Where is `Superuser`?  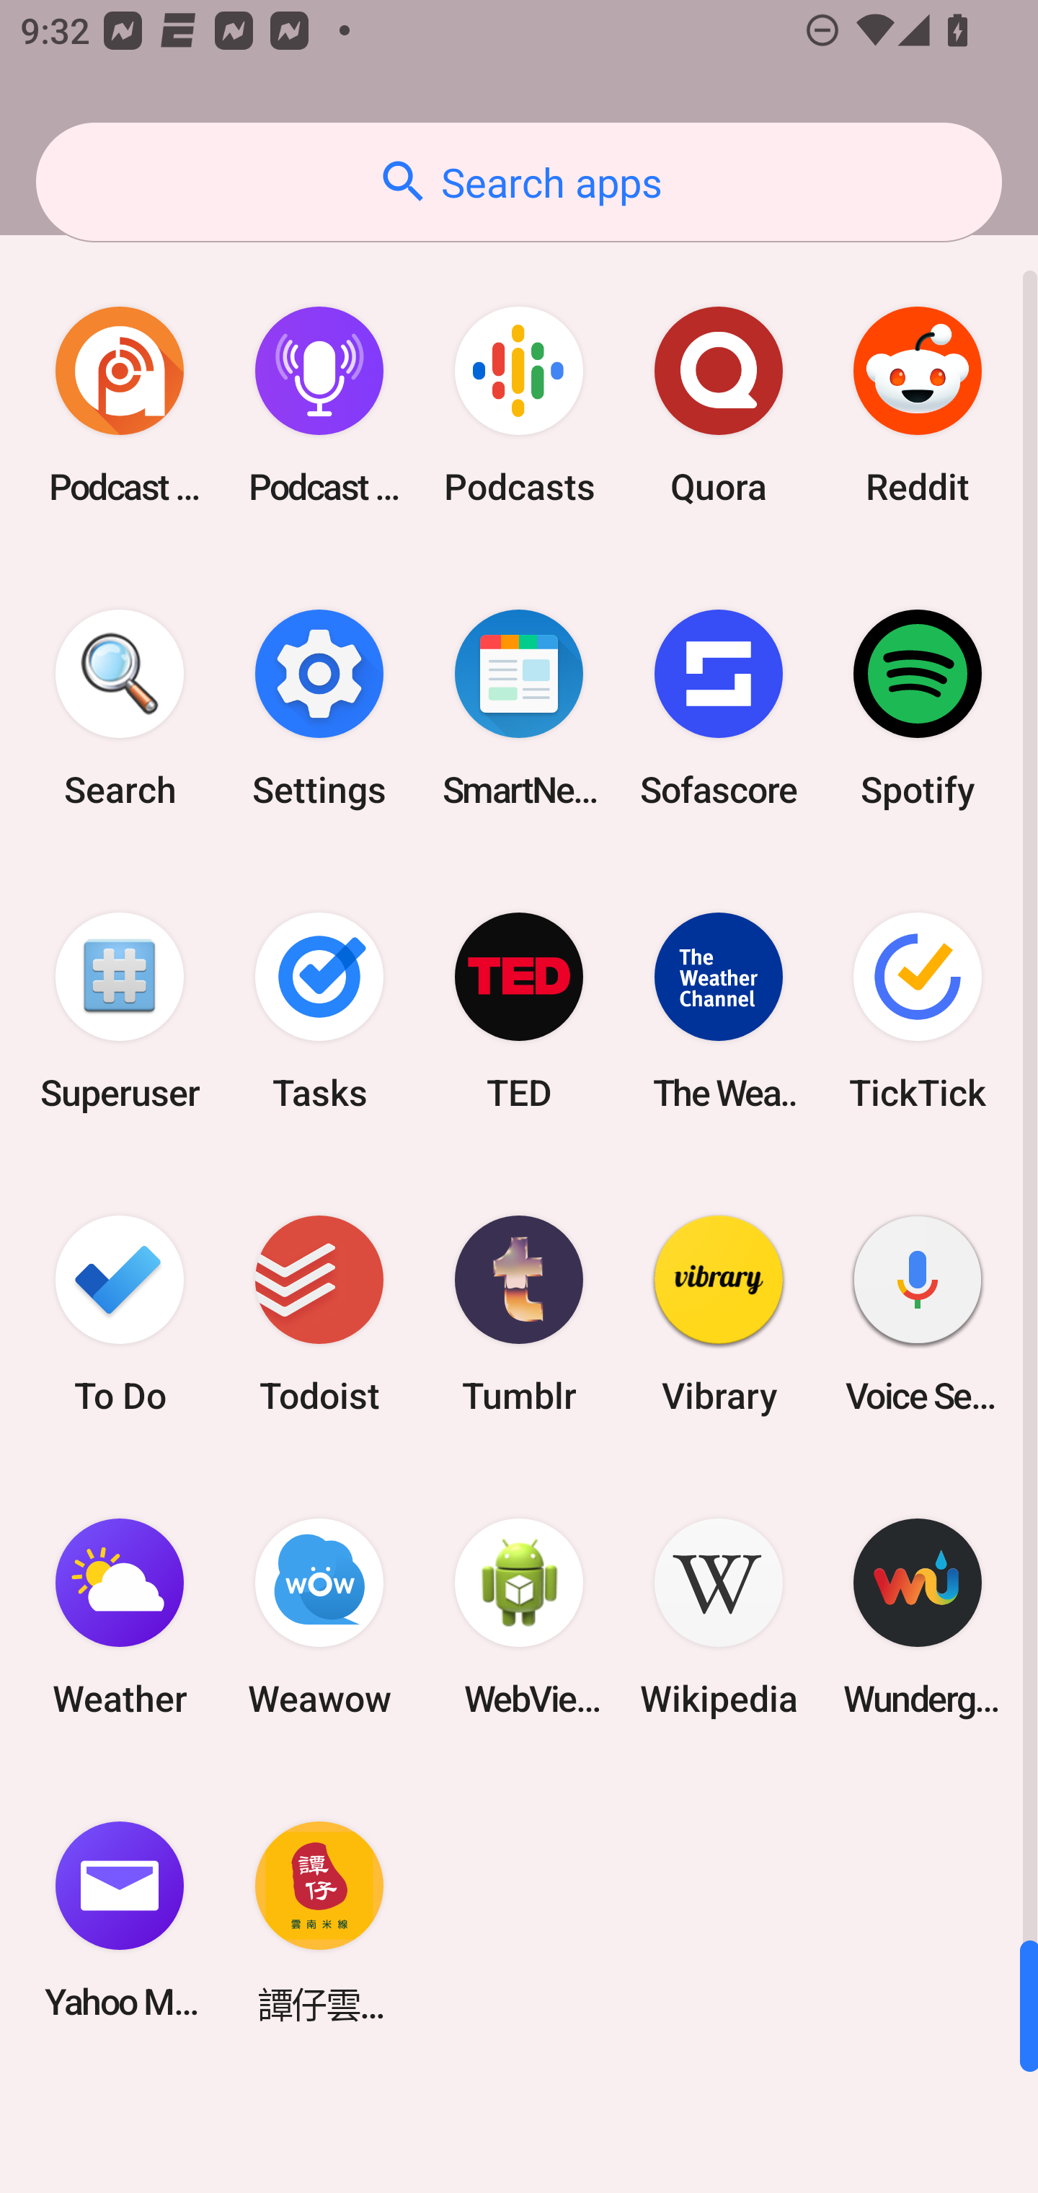 Superuser is located at coordinates (120, 1011).